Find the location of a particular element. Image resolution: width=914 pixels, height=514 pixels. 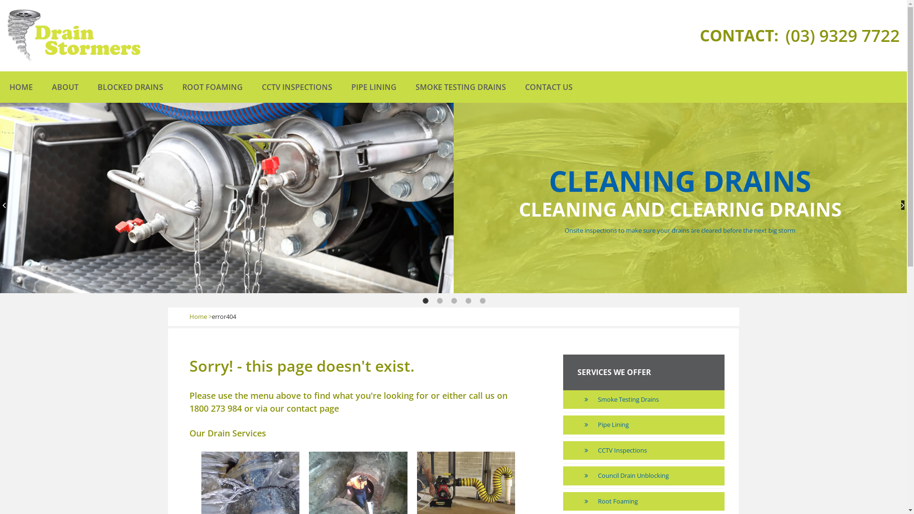

2 is located at coordinates (440, 301).